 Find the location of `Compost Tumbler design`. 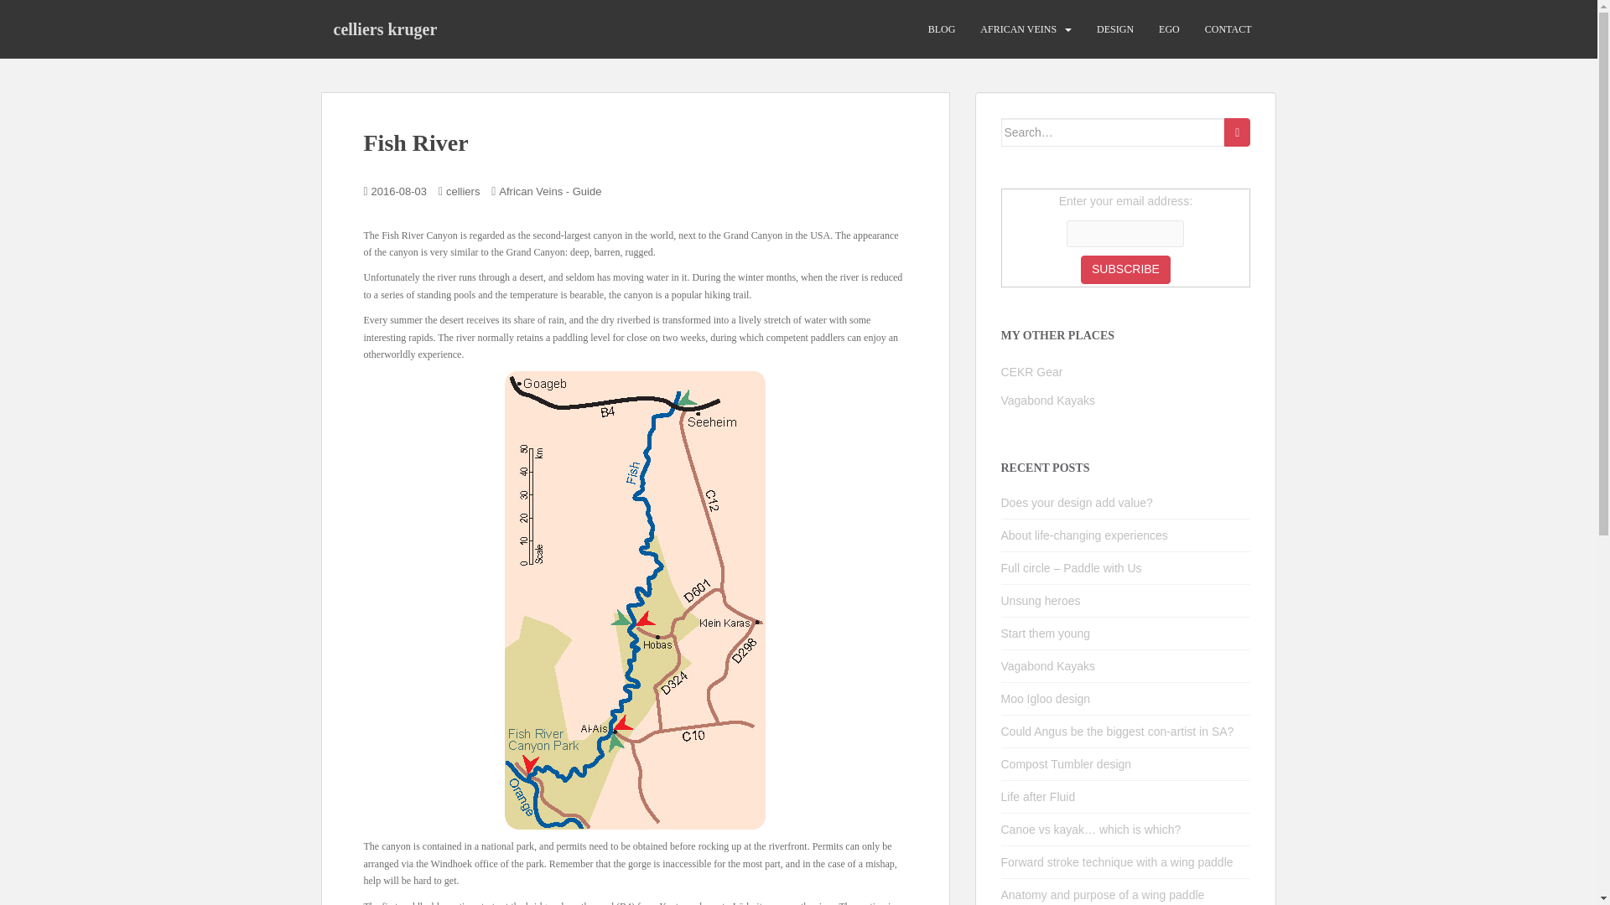

Compost Tumbler design is located at coordinates (1067, 764).